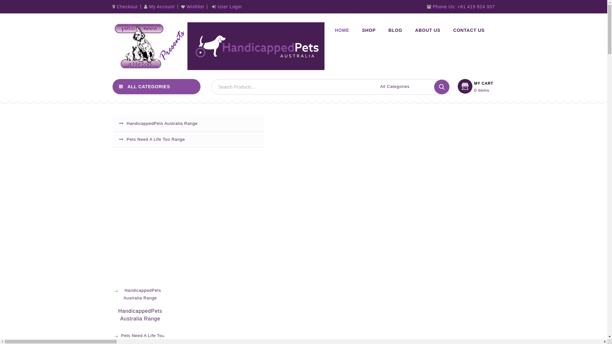 The height and width of the screenshot is (344, 612). What do you see at coordinates (484, 90) in the screenshot?
I see `0 items` at bounding box center [484, 90].